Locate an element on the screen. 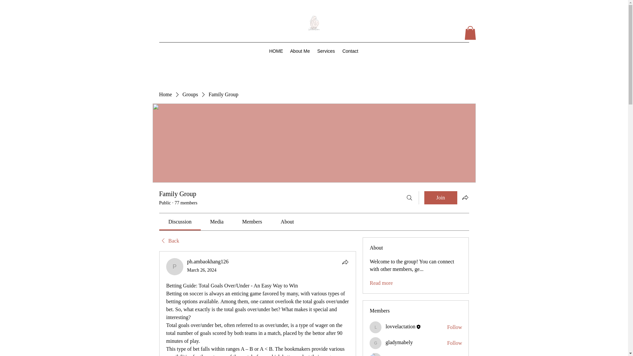  Groups is located at coordinates (190, 95).